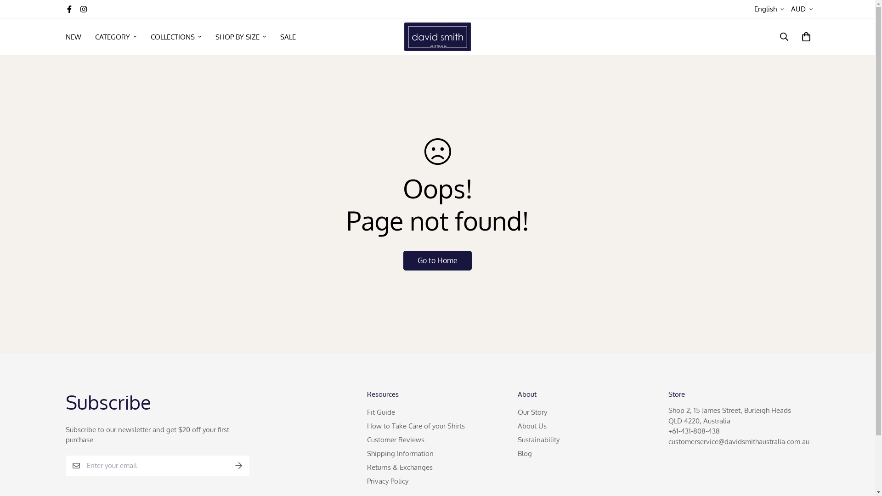  What do you see at coordinates (241, 37) in the screenshot?
I see `SHOP BY SIZE` at bounding box center [241, 37].